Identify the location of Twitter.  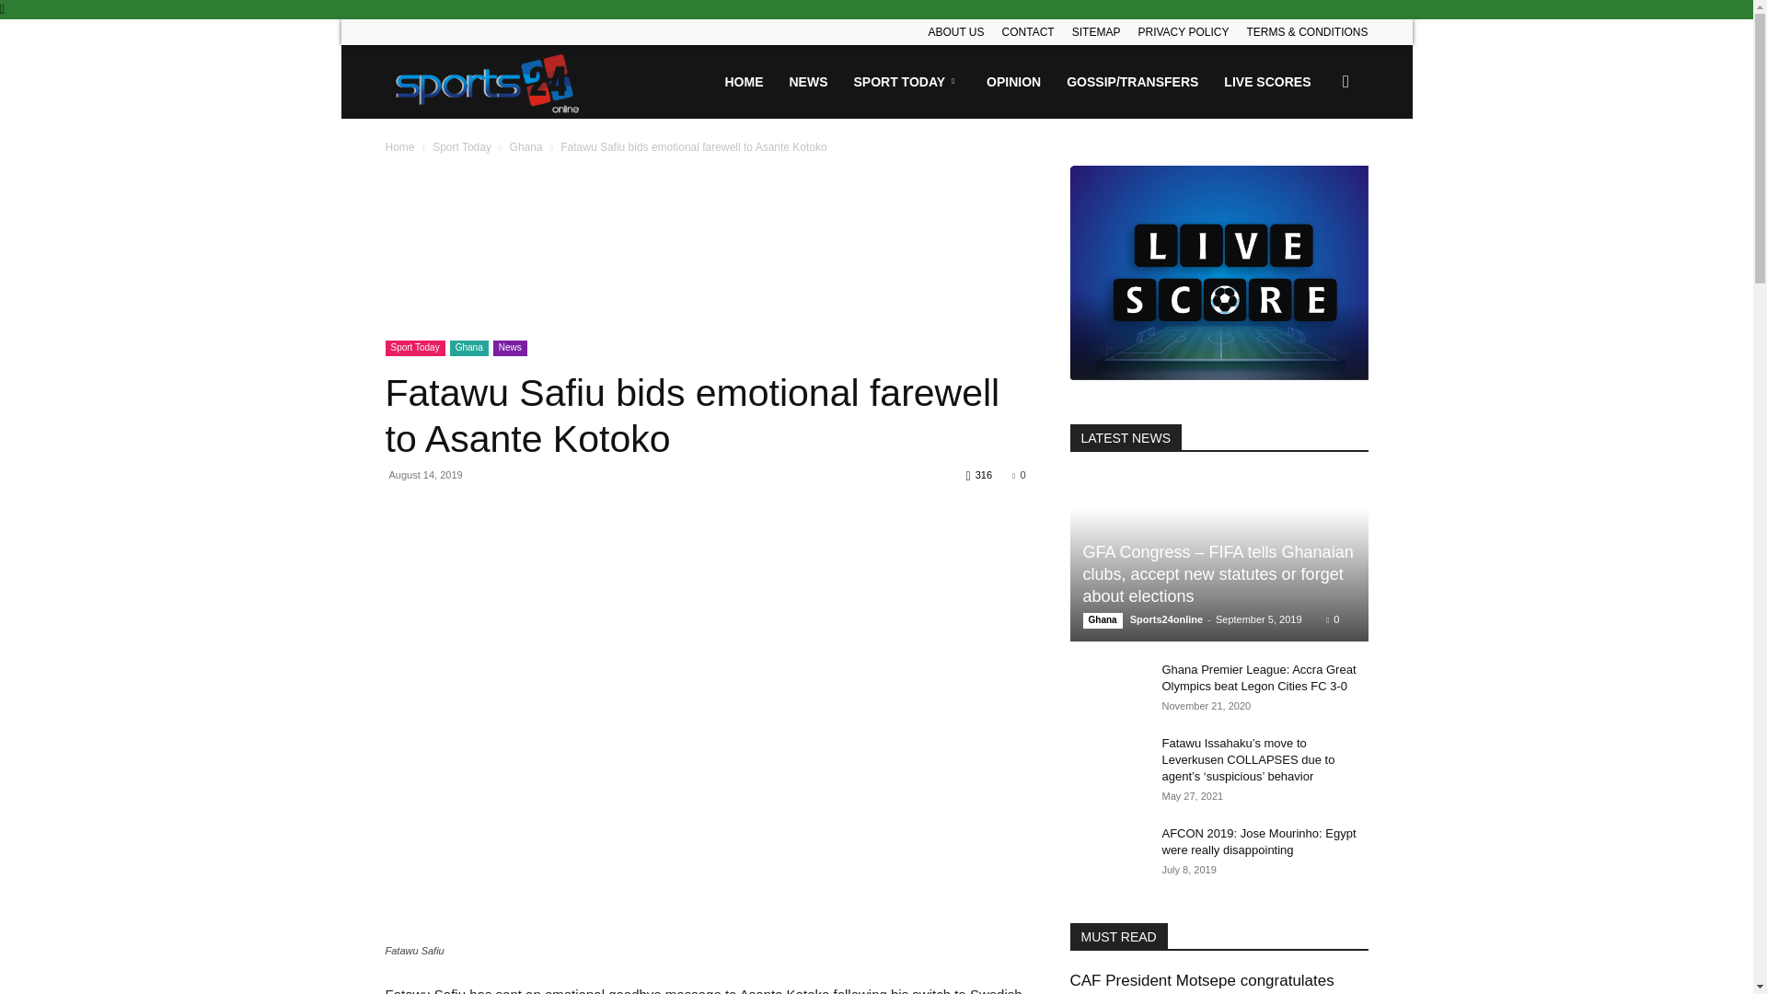
(460, 31).